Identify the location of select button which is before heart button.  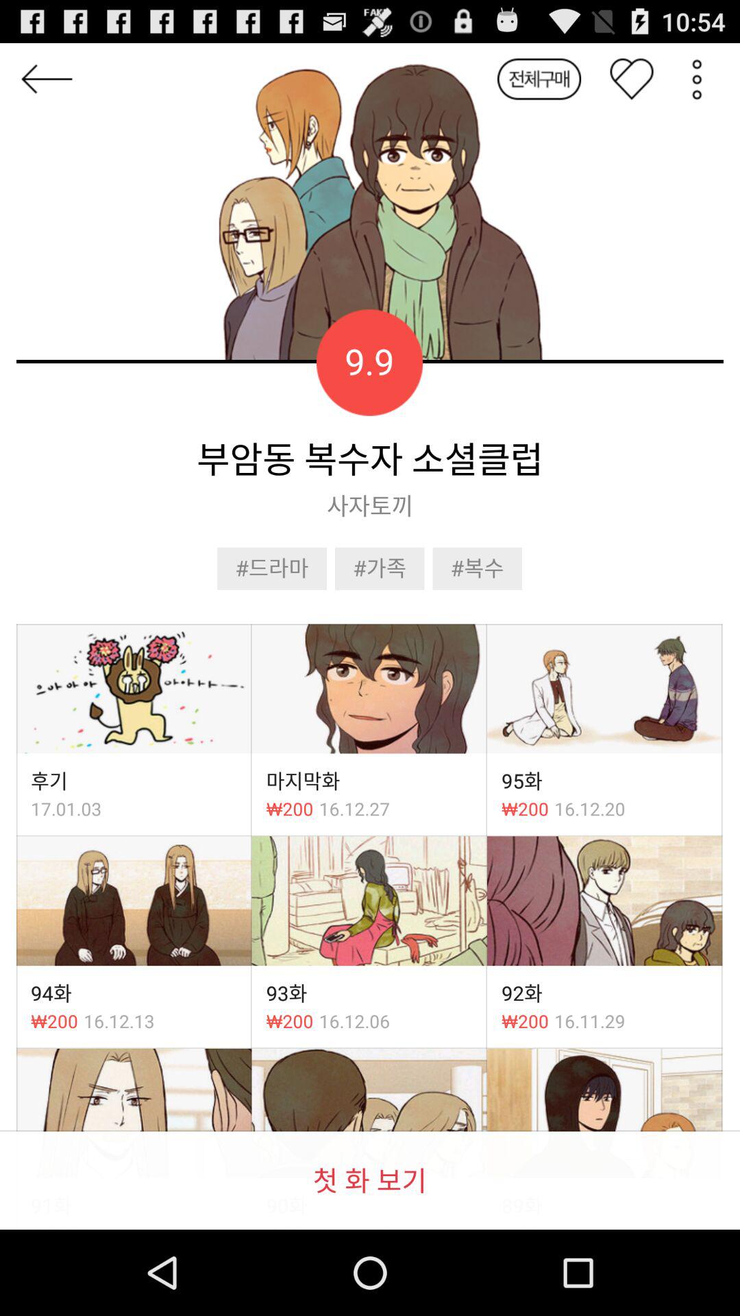
(539, 80).